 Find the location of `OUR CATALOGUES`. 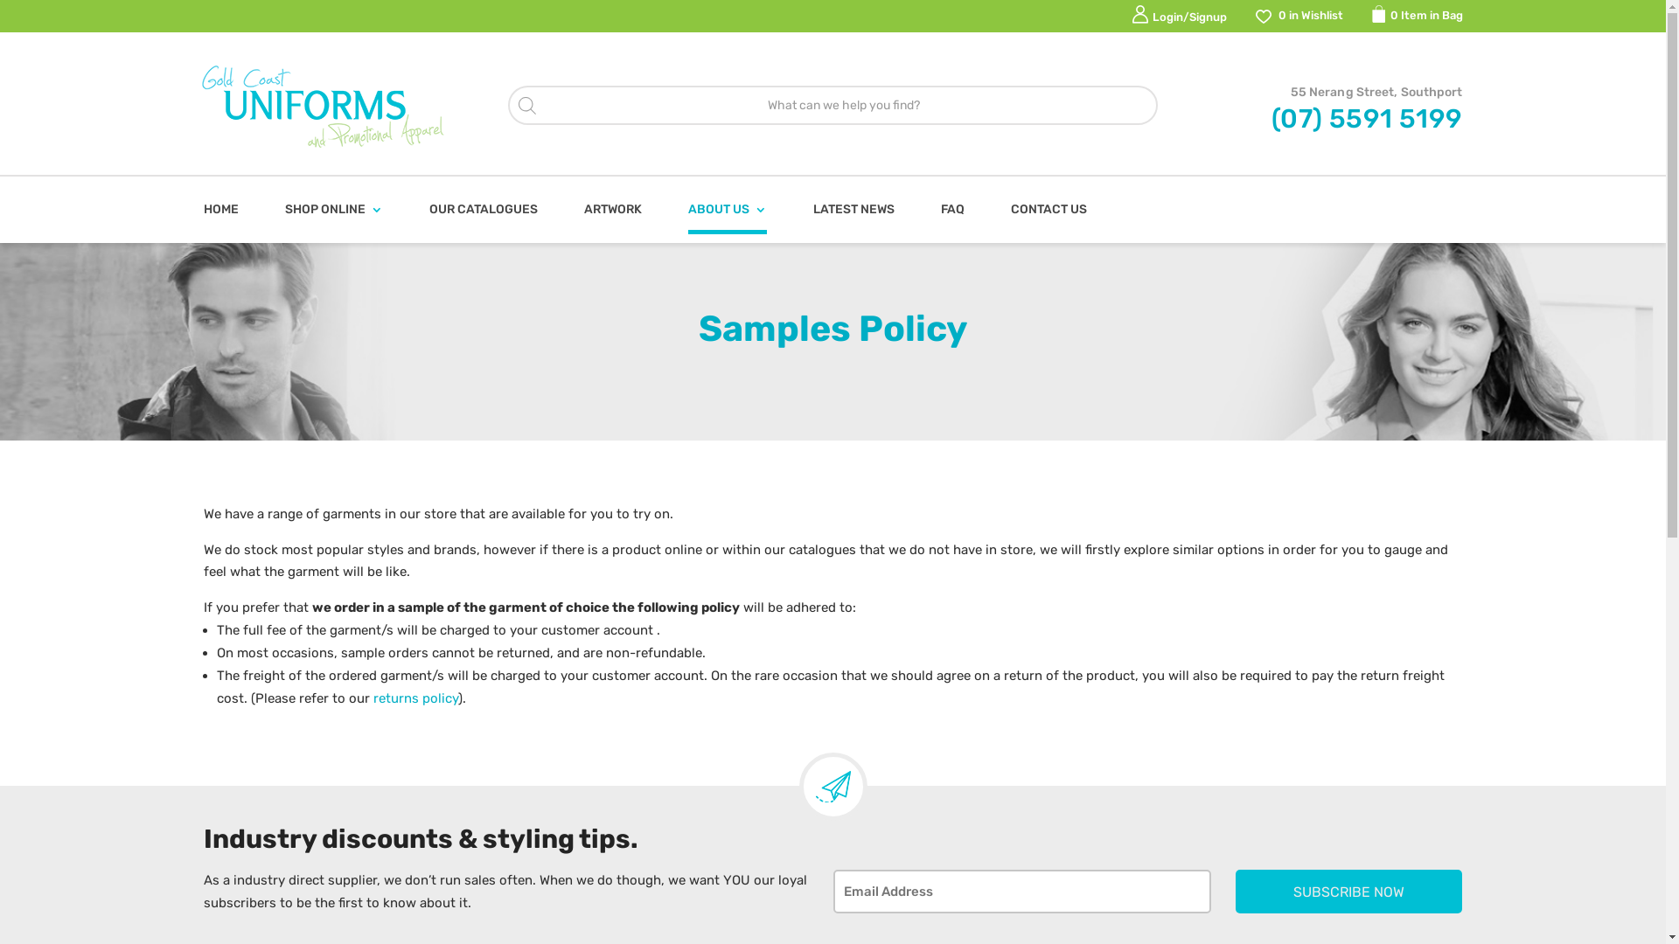

OUR CATALOGUES is located at coordinates (483, 210).